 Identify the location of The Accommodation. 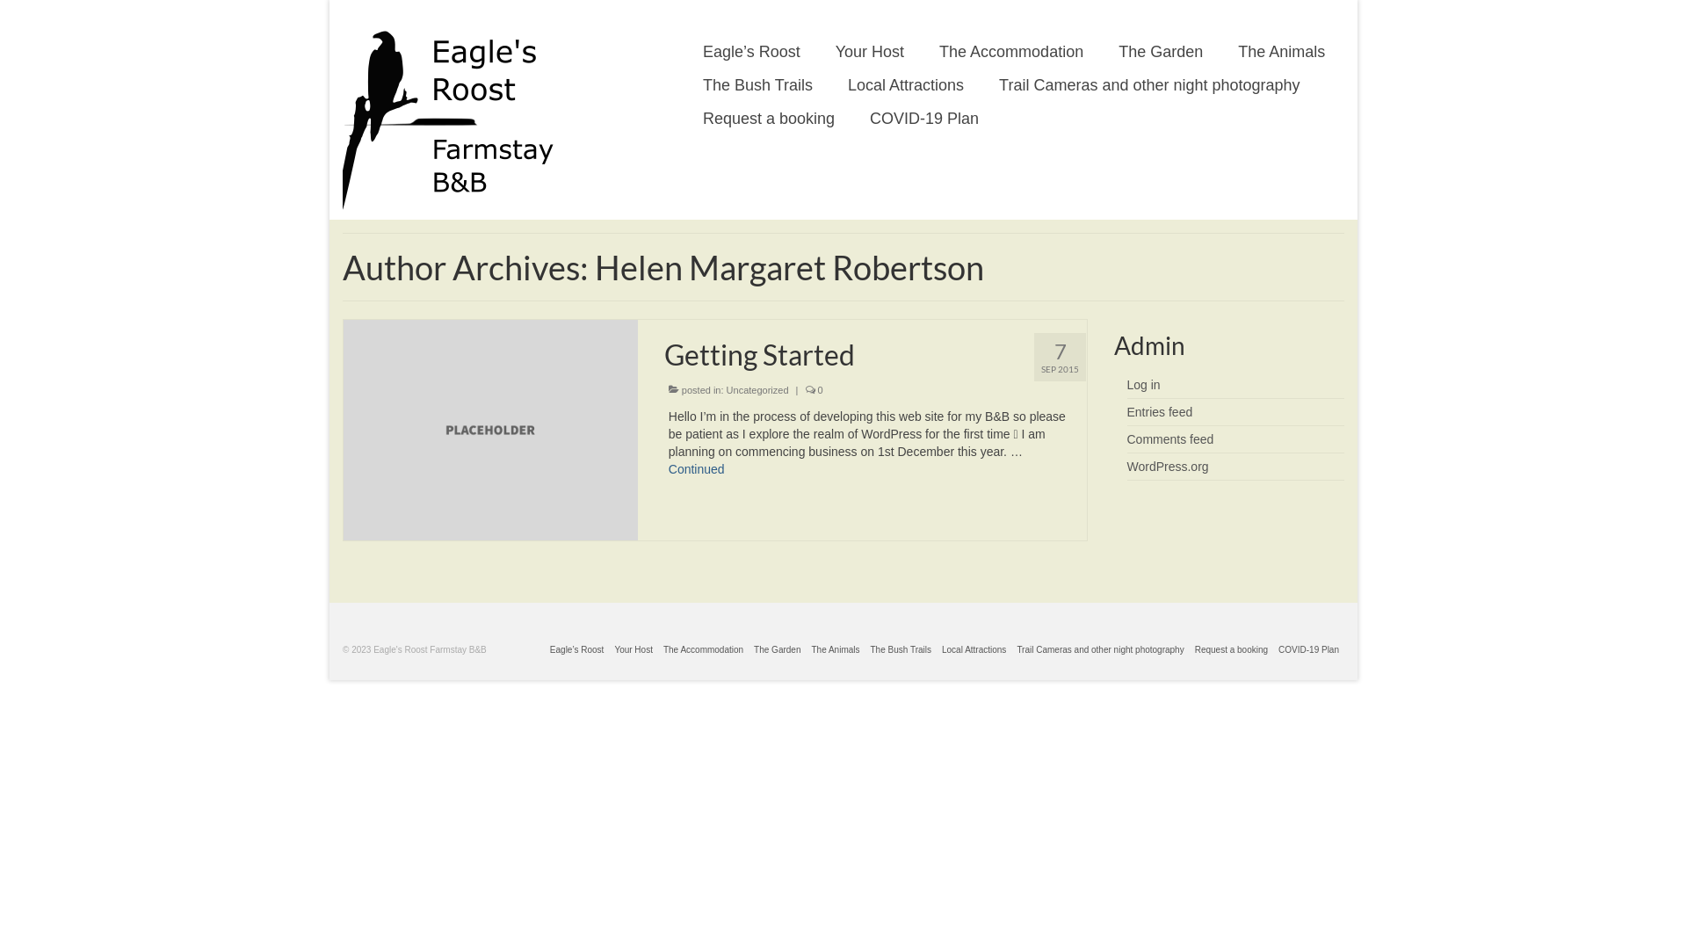
(703, 650).